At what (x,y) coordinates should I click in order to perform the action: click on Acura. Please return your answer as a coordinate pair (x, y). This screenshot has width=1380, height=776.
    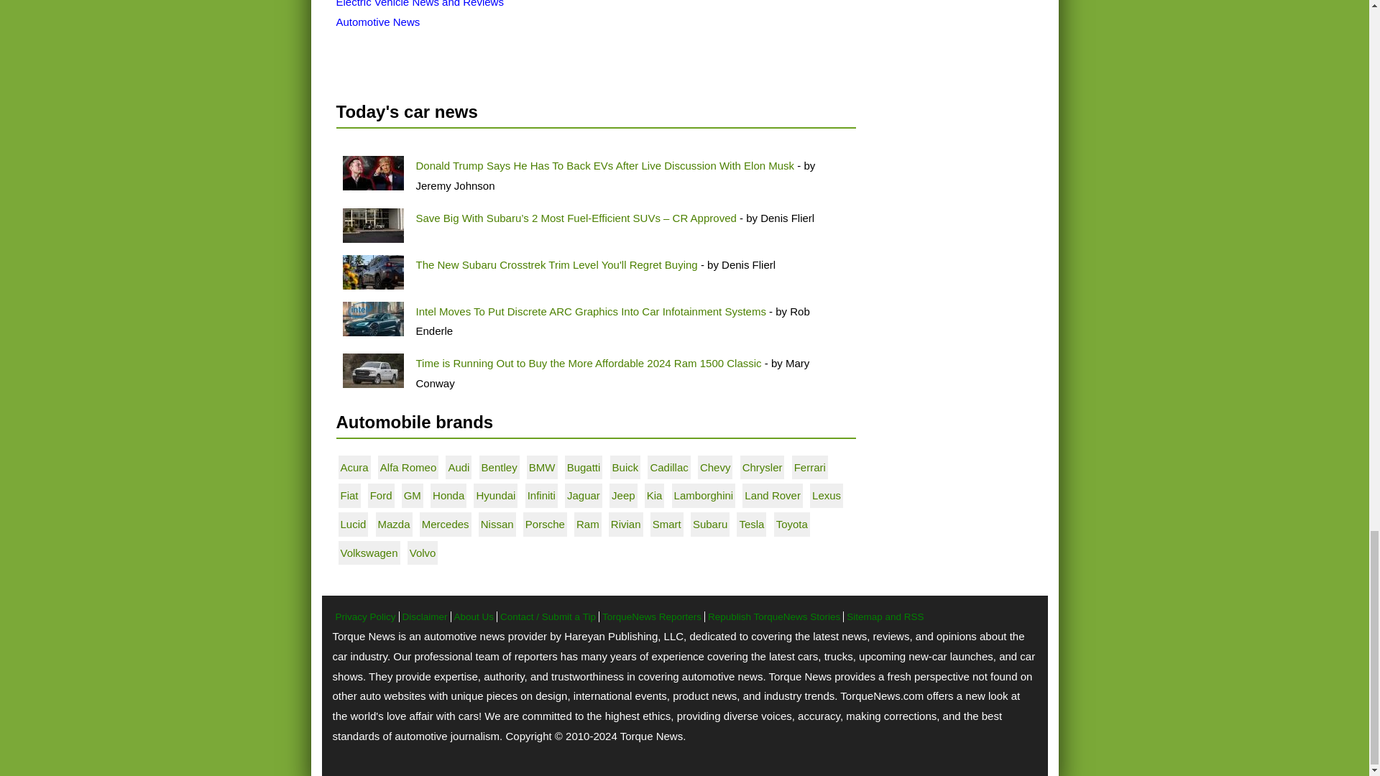
    Looking at the image, I should click on (354, 467).